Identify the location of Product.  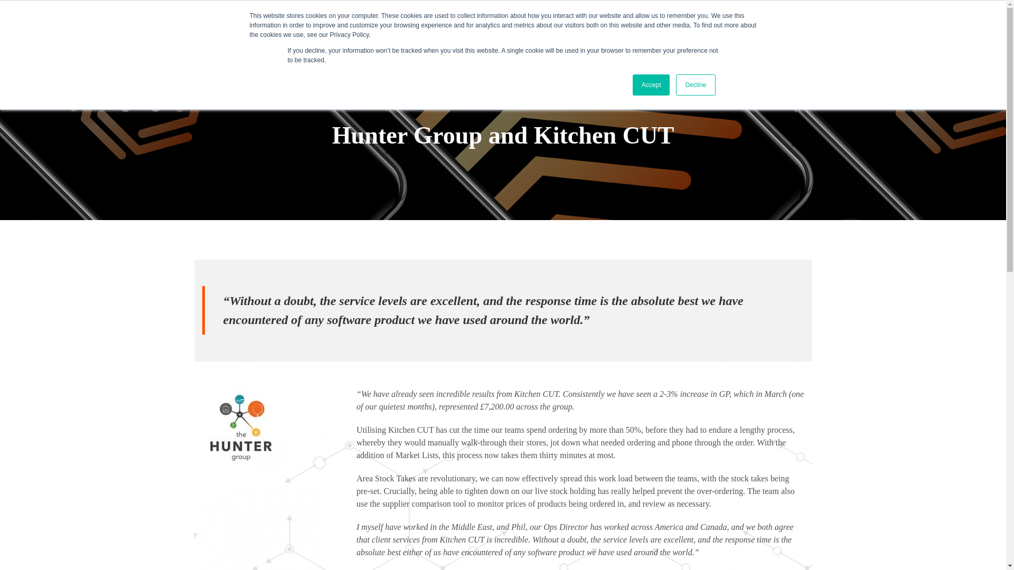
(328, 31).